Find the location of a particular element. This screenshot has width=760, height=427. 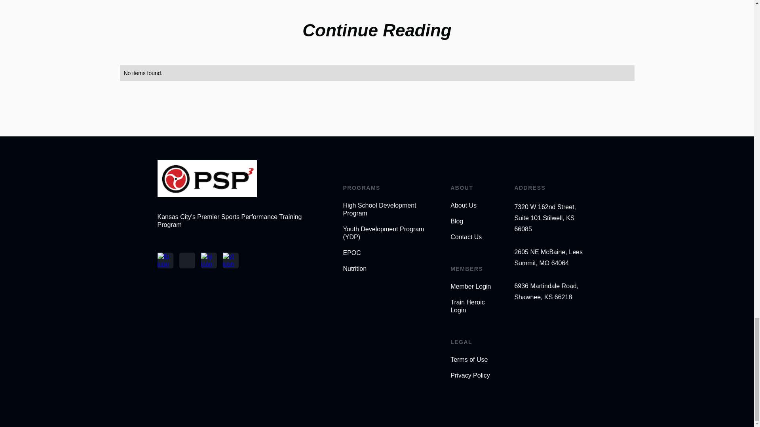

Train Heroic Login is located at coordinates (473, 306).